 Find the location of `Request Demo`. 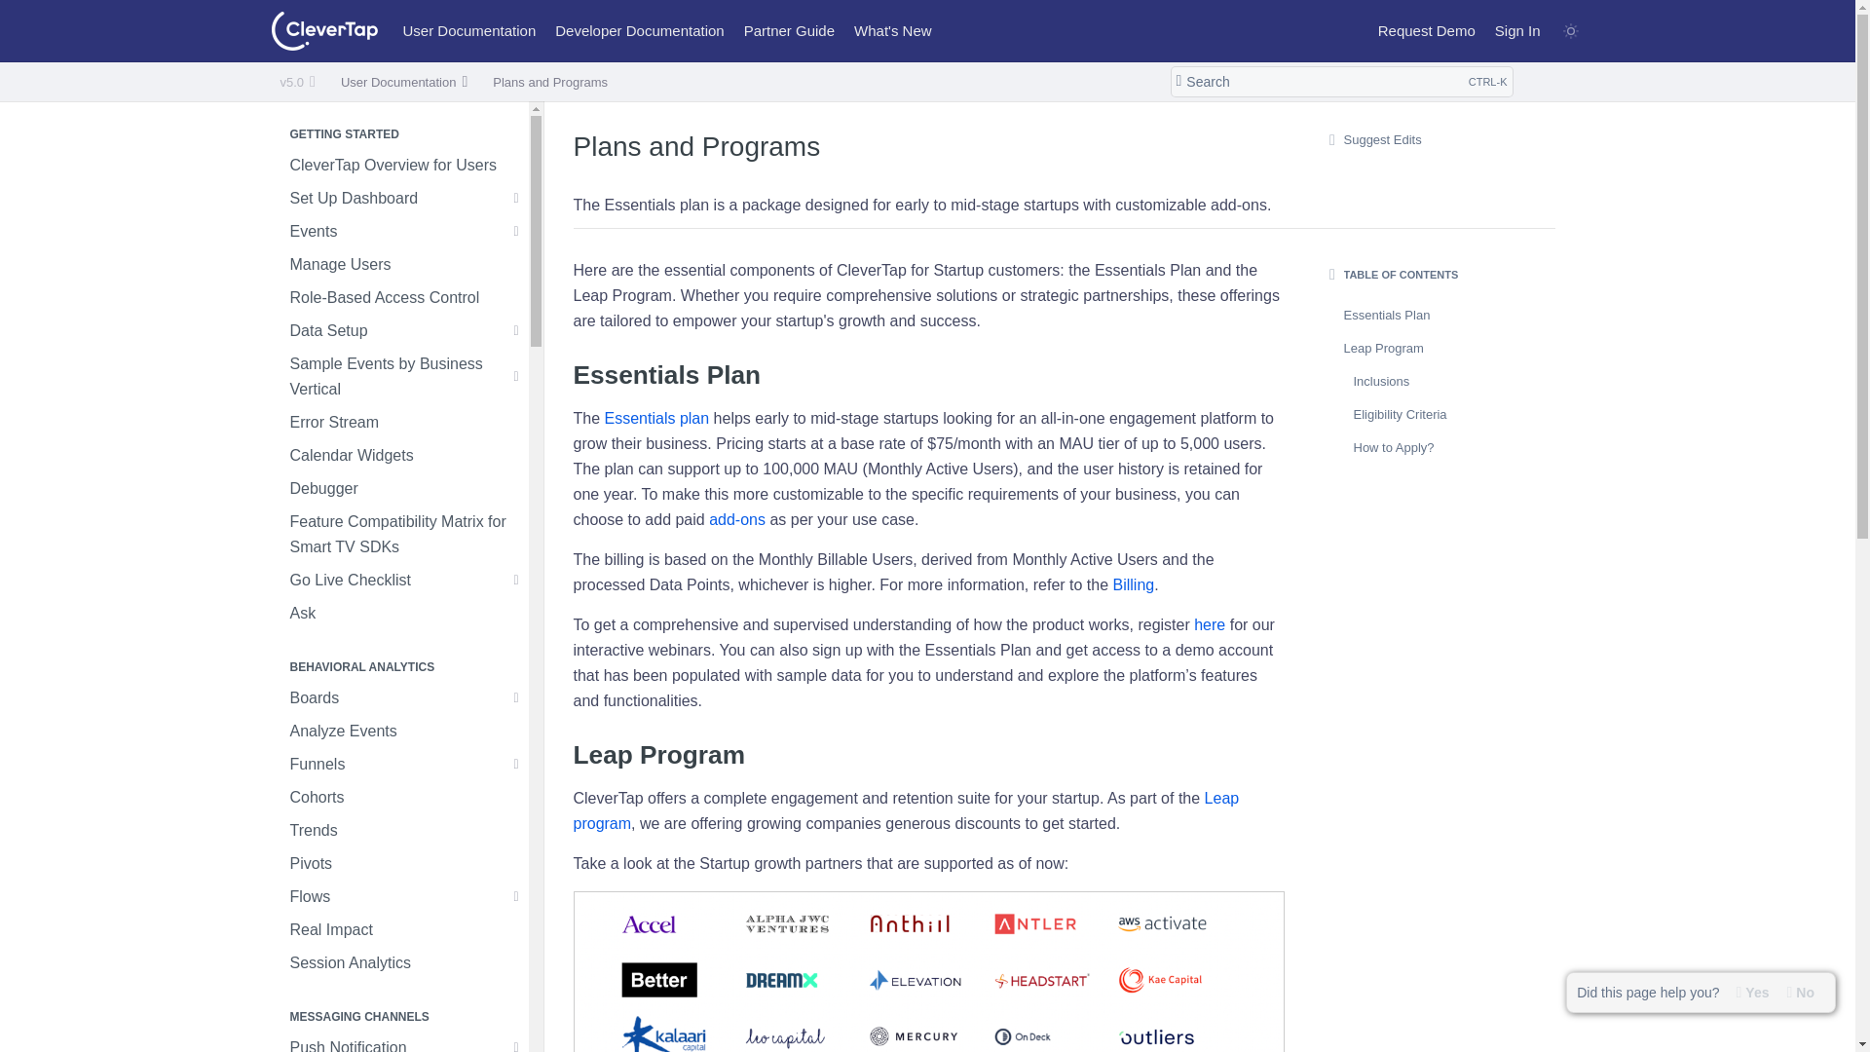

Request Demo is located at coordinates (1426, 30).